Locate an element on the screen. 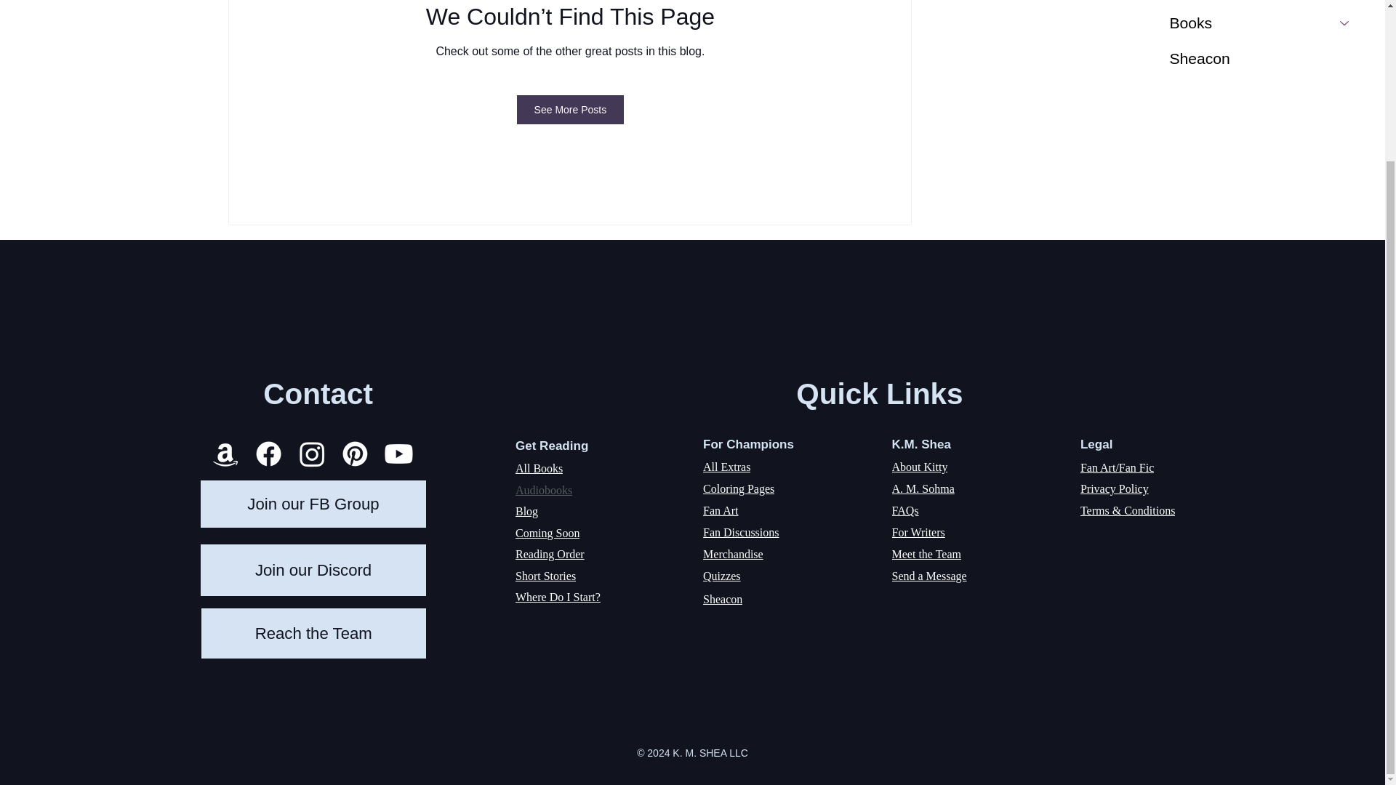 The width and height of the screenshot is (1396, 785). Sheacon is located at coordinates (1262, 58).